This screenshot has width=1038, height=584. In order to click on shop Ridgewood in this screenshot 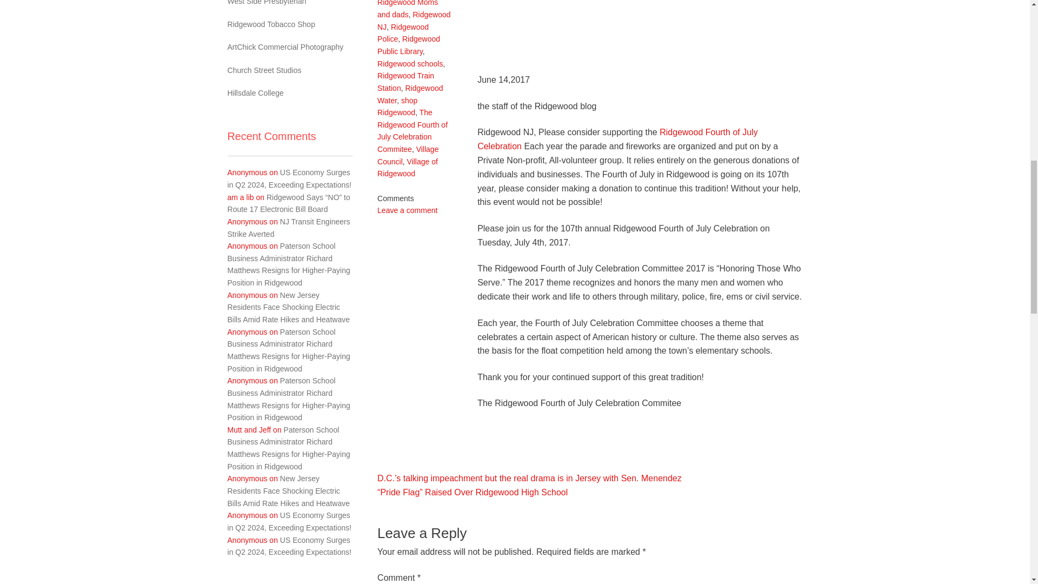, I will do `click(397, 107)`.